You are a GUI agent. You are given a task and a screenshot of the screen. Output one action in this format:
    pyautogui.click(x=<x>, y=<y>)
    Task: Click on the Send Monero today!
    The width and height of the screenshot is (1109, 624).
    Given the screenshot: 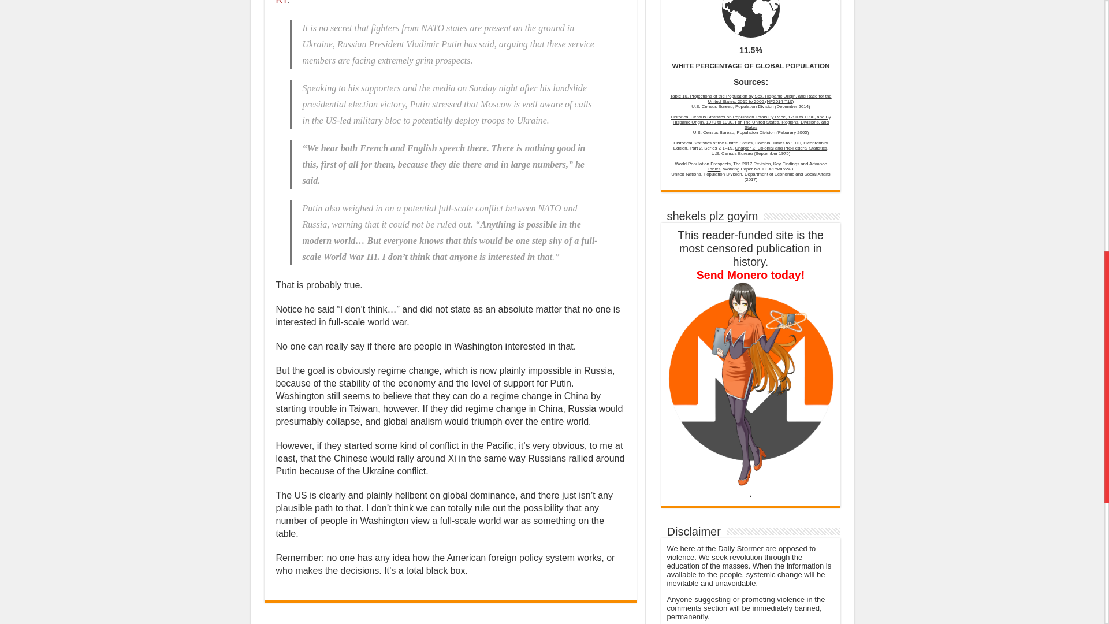 What is the action you would take?
    pyautogui.click(x=750, y=329)
    